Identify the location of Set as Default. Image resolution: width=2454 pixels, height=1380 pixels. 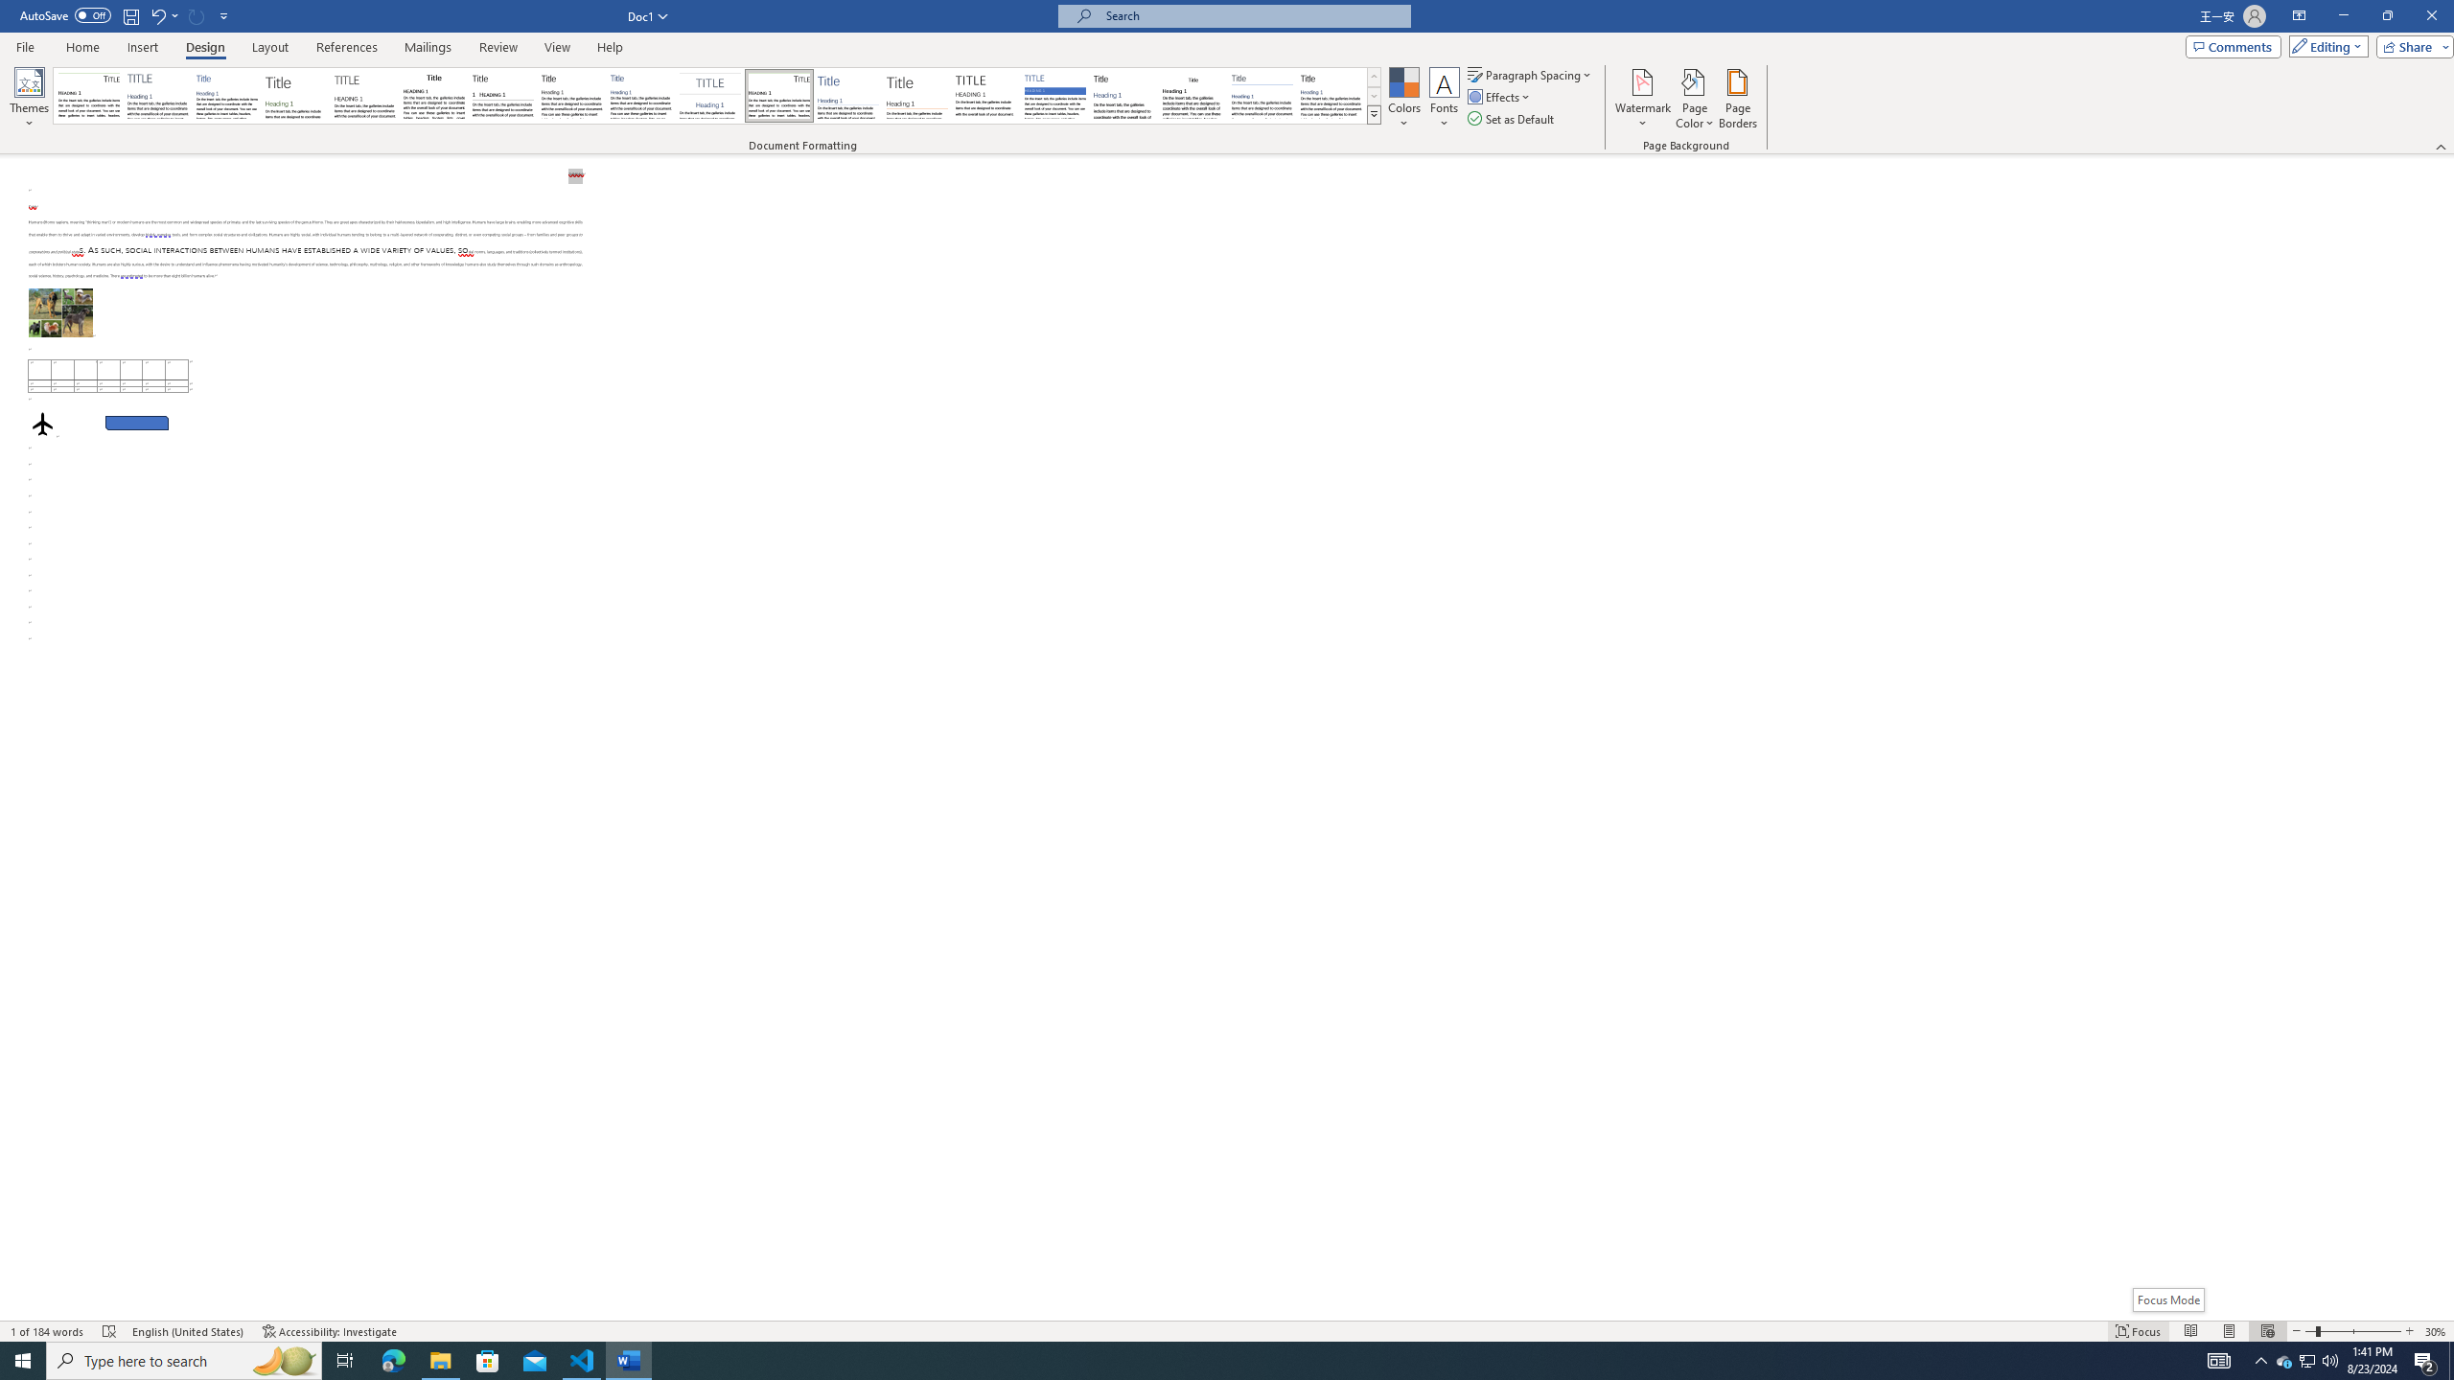
(1513, 119).